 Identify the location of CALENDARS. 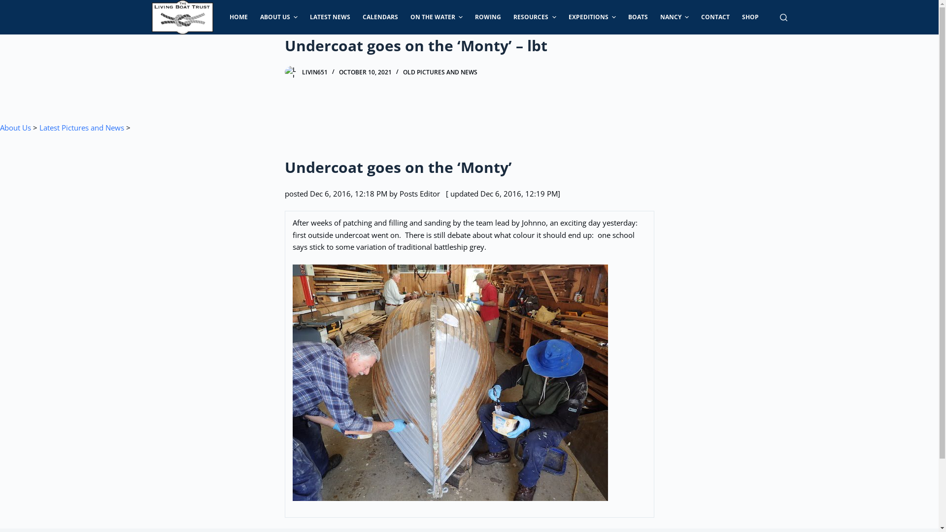
(380, 17).